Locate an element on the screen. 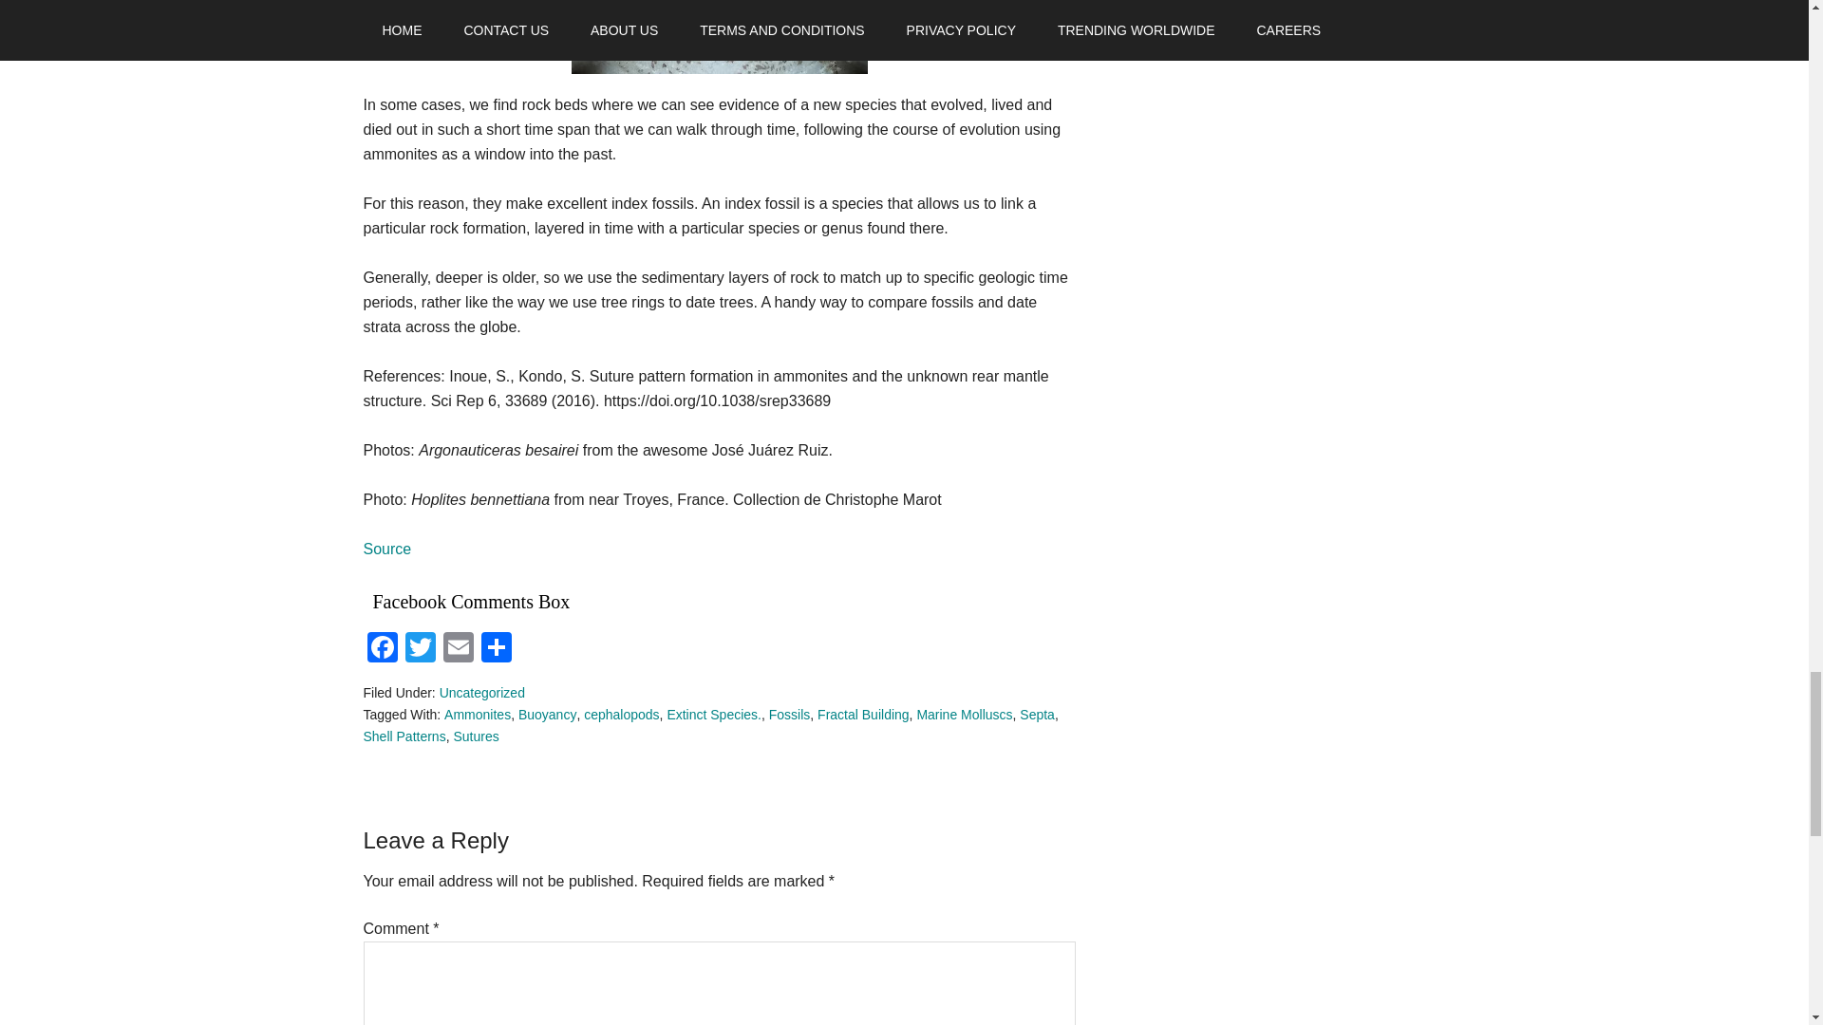 The width and height of the screenshot is (1823, 1025). Email is located at coordinates (458, 649).